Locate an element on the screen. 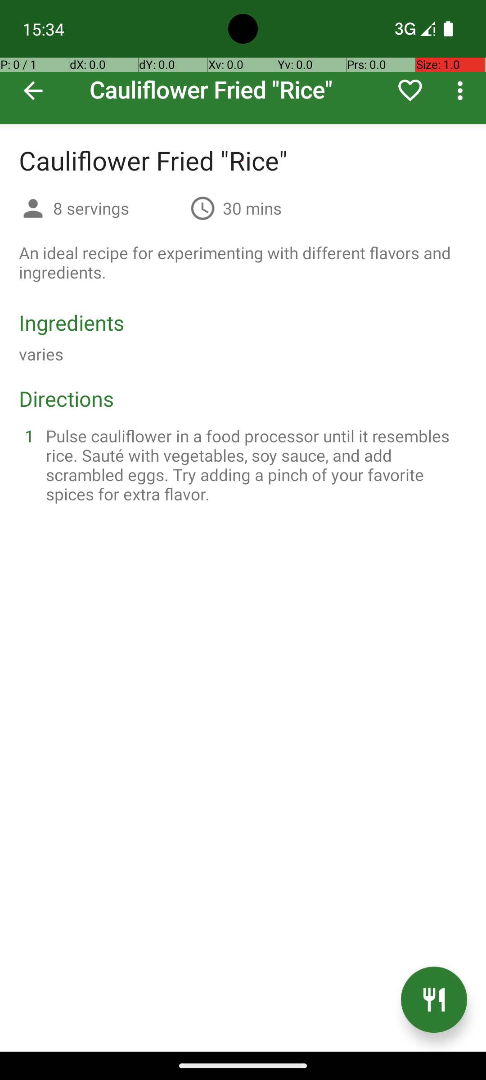 The width and height of the screenshot is (486, 1080). 30 mins is located at coordinates (252, 208).